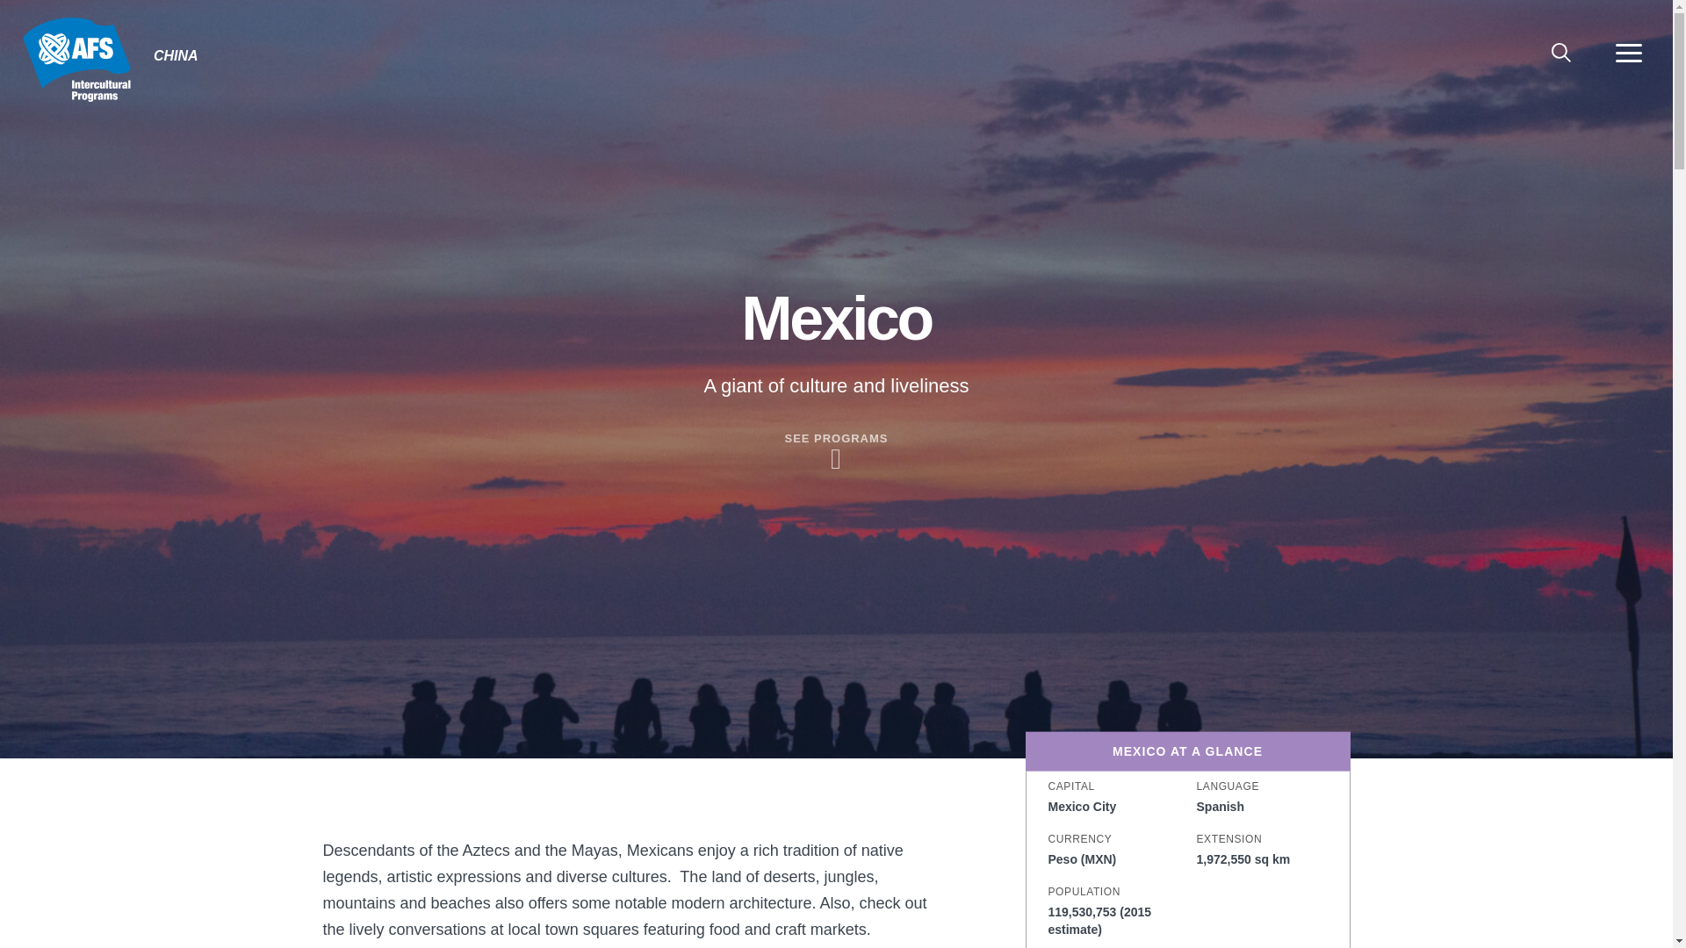 This screenshot has height=948, width=1686. Describe the element at coordinates (1628, 53) in the screenshot. I see `MORE` at that location.